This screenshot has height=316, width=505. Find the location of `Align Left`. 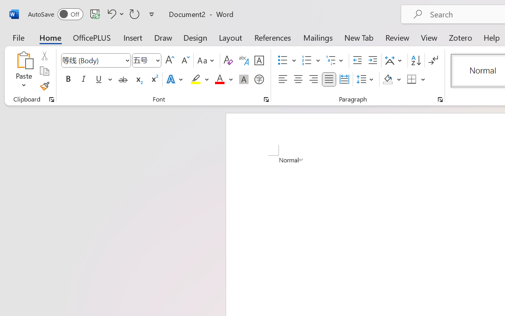

Align Left is located at coordinates (282, 79).